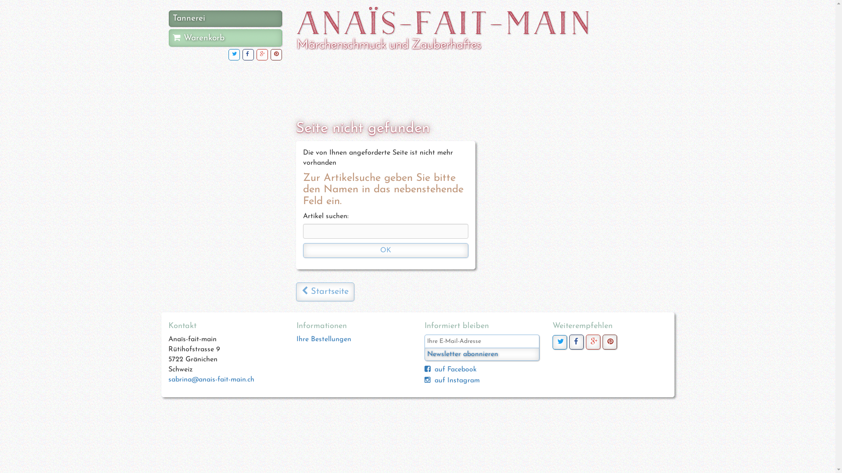  What do you see at coordinates (211, 380) in the screenshot?
I see `sabrina@anais-fait-main.ch` at bounding box center [211, 380].